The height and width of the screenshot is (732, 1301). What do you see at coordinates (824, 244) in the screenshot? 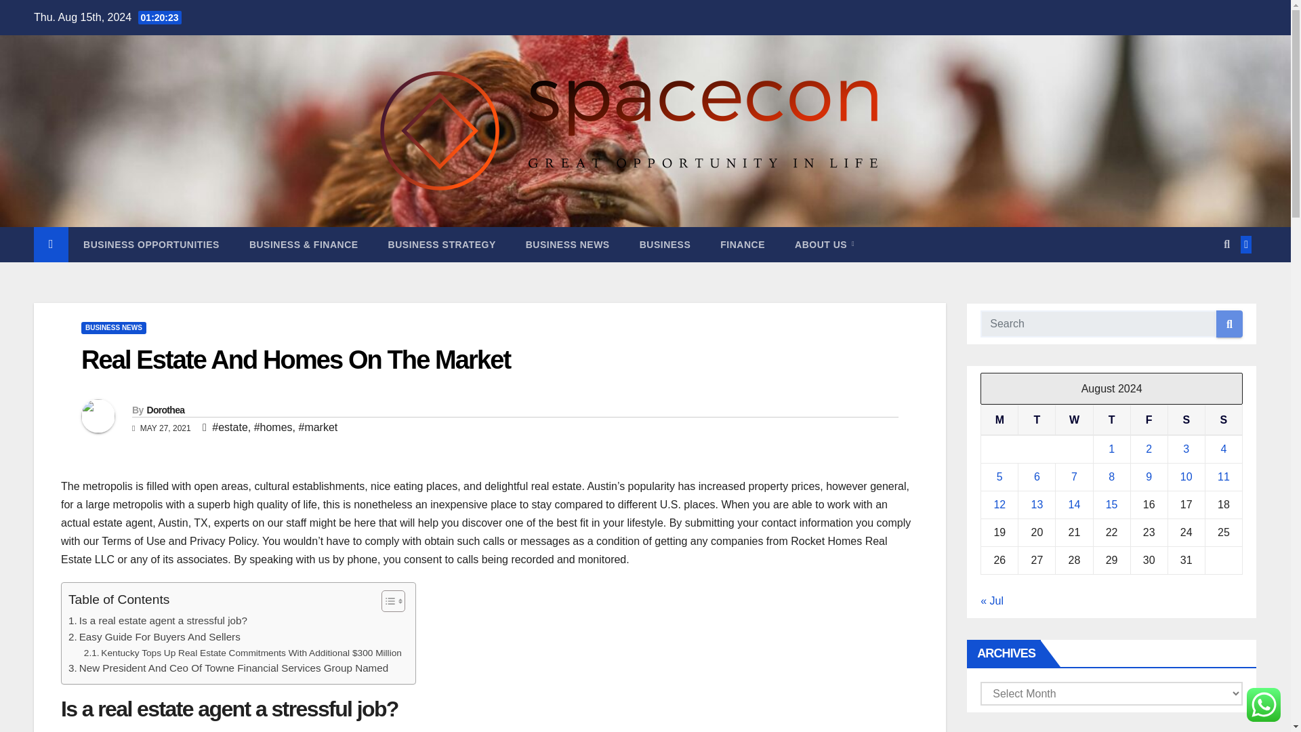
I see `About Us` at bounding box center [824, 244].